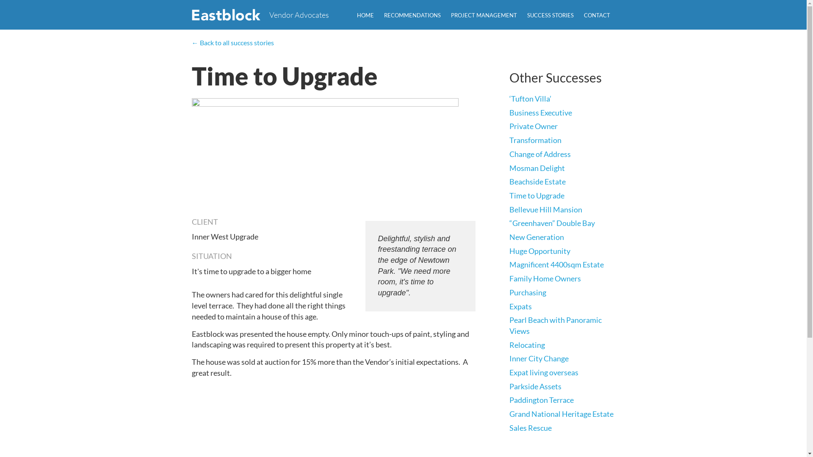 The height and width of the screenshot is (457, 813). What do you see at coordinates (597, 15) in the screenshot?
I see `CONTACT` at bounding box center [597, 15].